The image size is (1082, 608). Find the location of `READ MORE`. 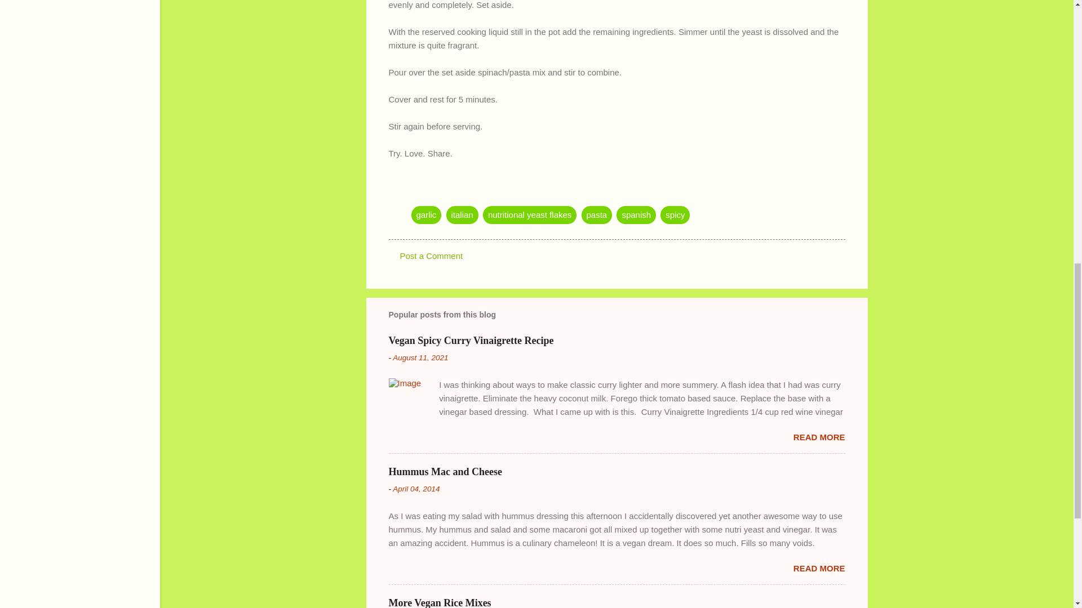

READ MORE is located at coordinates (819, 569).